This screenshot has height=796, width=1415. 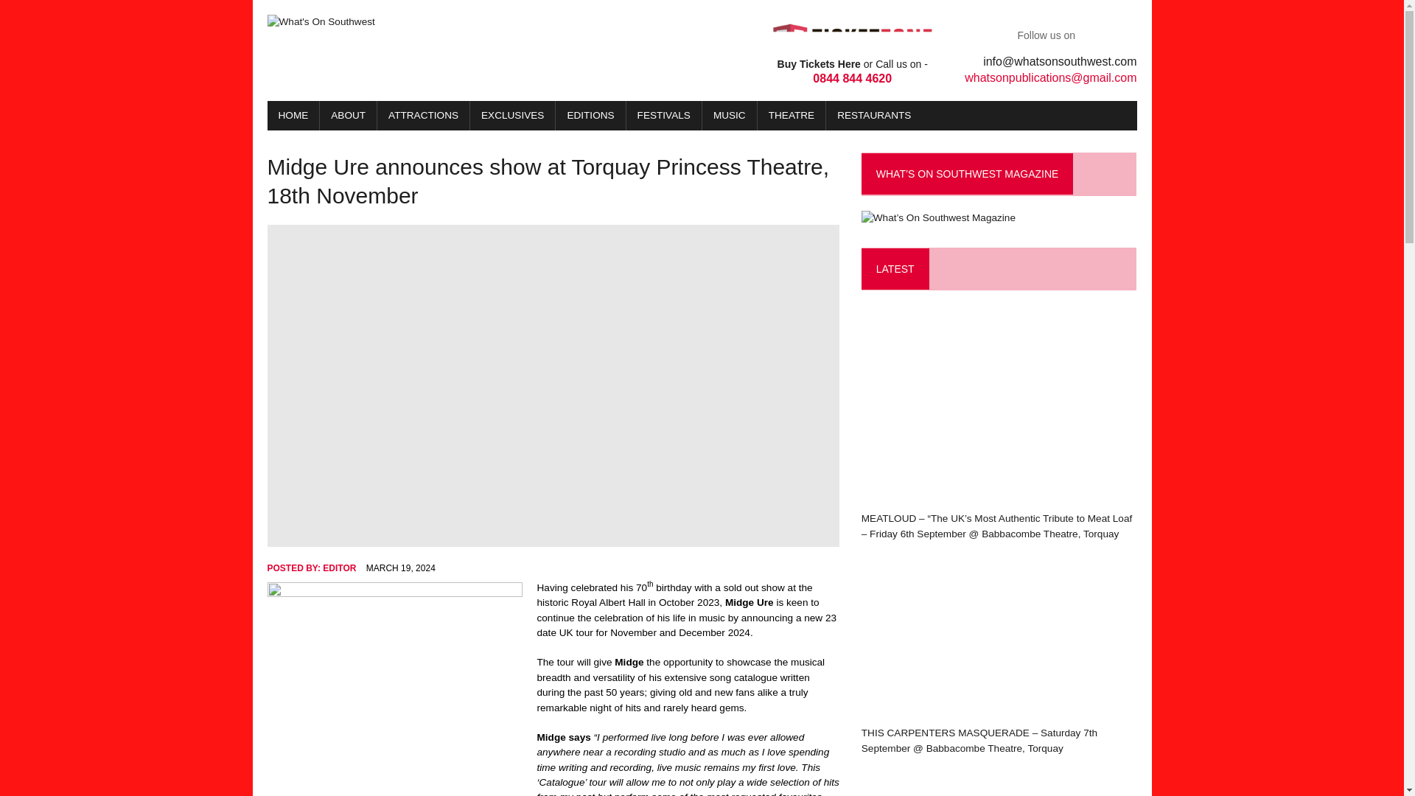 I want to click on FESTIVALS, so click(x=664, y=116).